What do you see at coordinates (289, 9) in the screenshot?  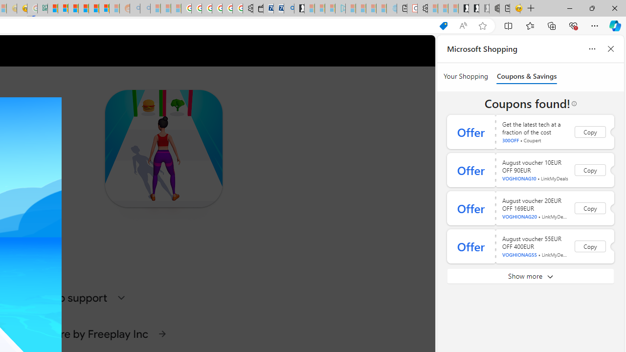 I see `Bing Real Estate - Home sales and rental listings` at bounding box center [289, 9].